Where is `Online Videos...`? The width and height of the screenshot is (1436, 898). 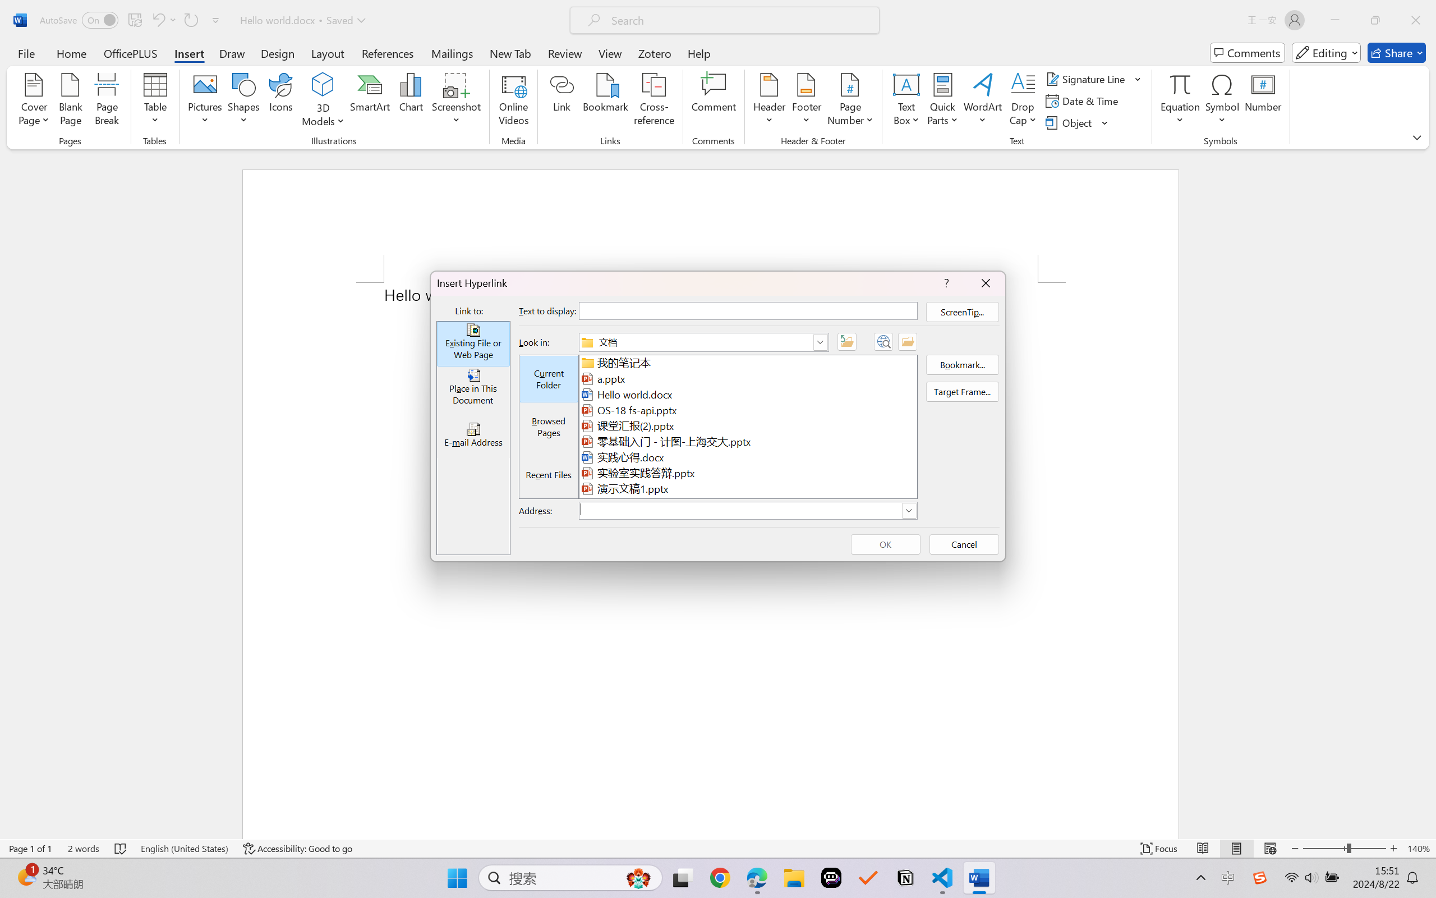
Online Videos... is located at coordinates (514, 101).